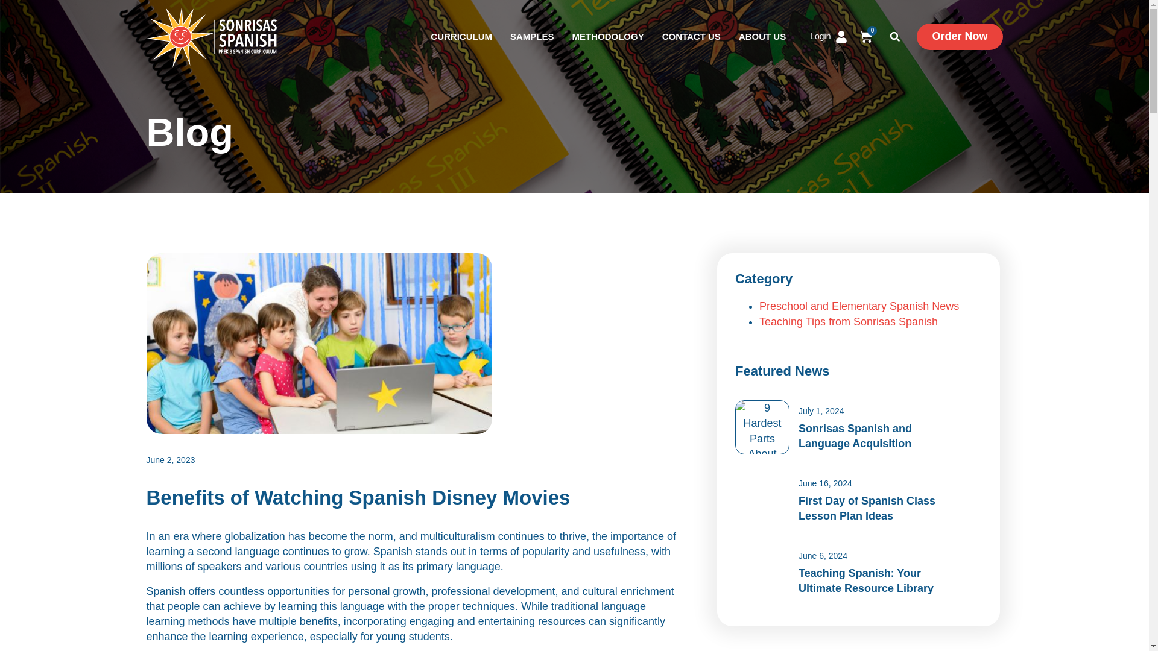 The height and width of the screenshot is (651, 1158). I want to click on CURRICULUM, so click(461, 36).